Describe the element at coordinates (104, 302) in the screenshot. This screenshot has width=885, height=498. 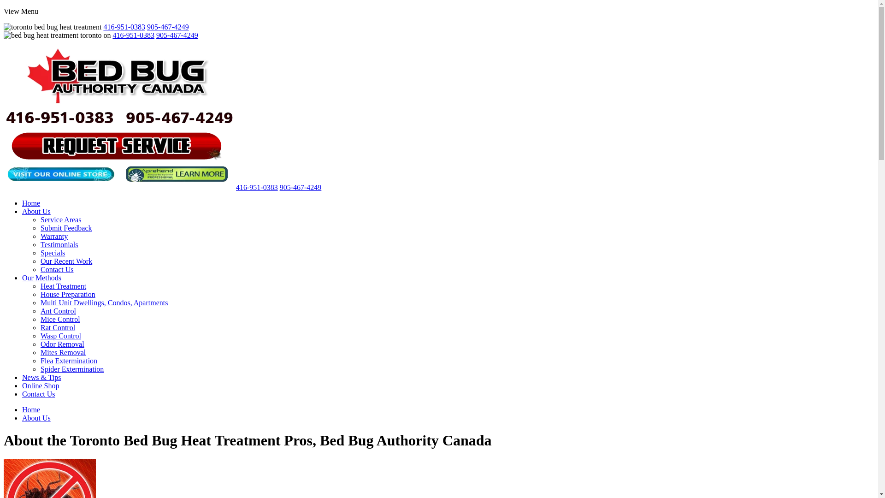
I see `Multi Unit Dwellings, Condos, Apartments` at that location.